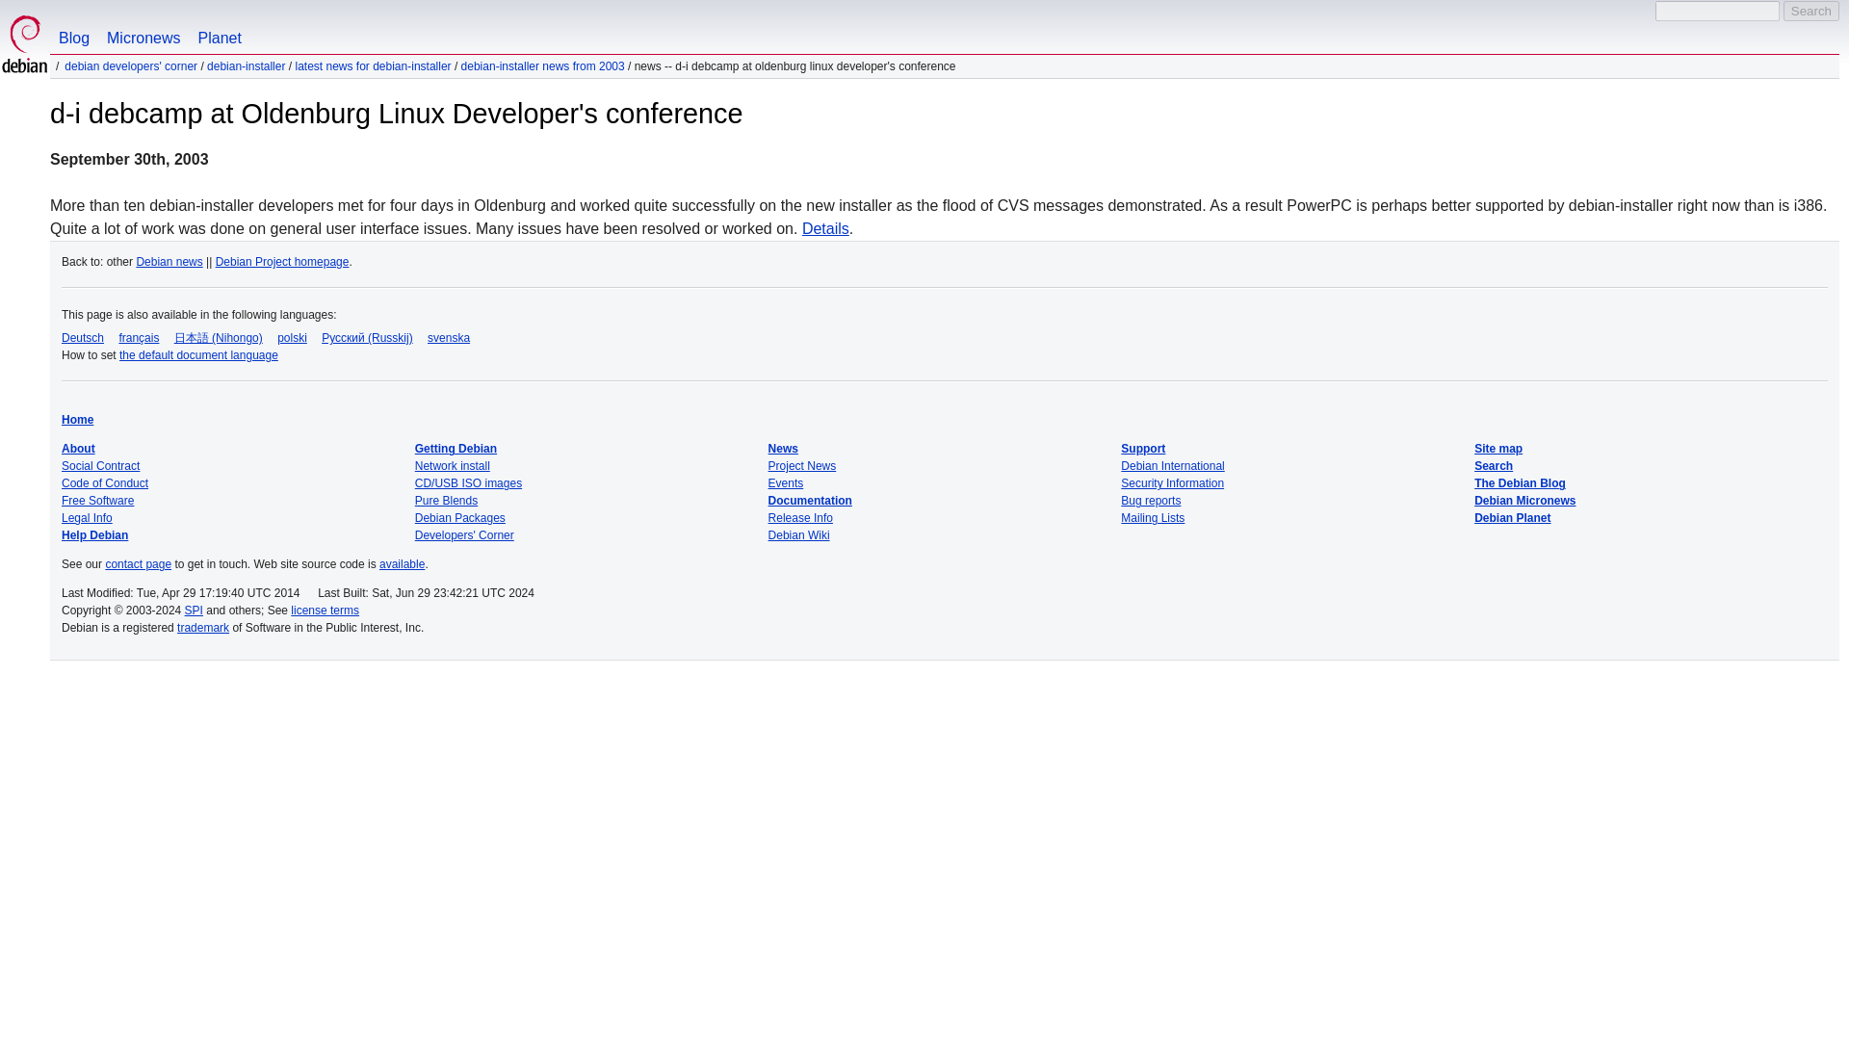  I want to click on Code of Conduct, so click(104, 482).